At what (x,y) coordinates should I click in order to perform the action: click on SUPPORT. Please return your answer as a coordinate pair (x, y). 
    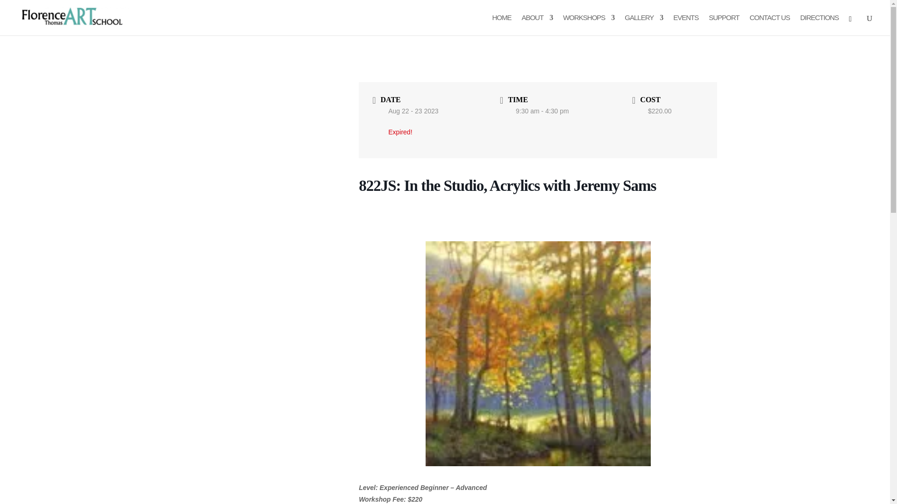
    Looking at the image, I should click on (724, 25).